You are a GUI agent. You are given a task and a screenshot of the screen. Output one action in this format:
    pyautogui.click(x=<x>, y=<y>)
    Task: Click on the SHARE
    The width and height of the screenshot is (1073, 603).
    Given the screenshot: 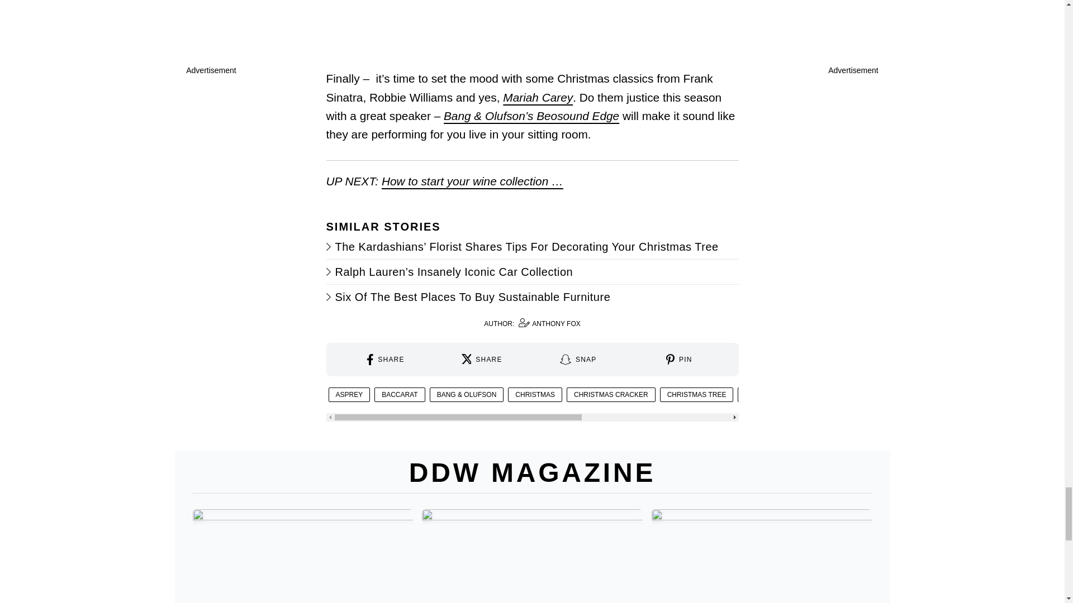 What is the action you would take?
    pyautogui.click(x=482, y=360)
    